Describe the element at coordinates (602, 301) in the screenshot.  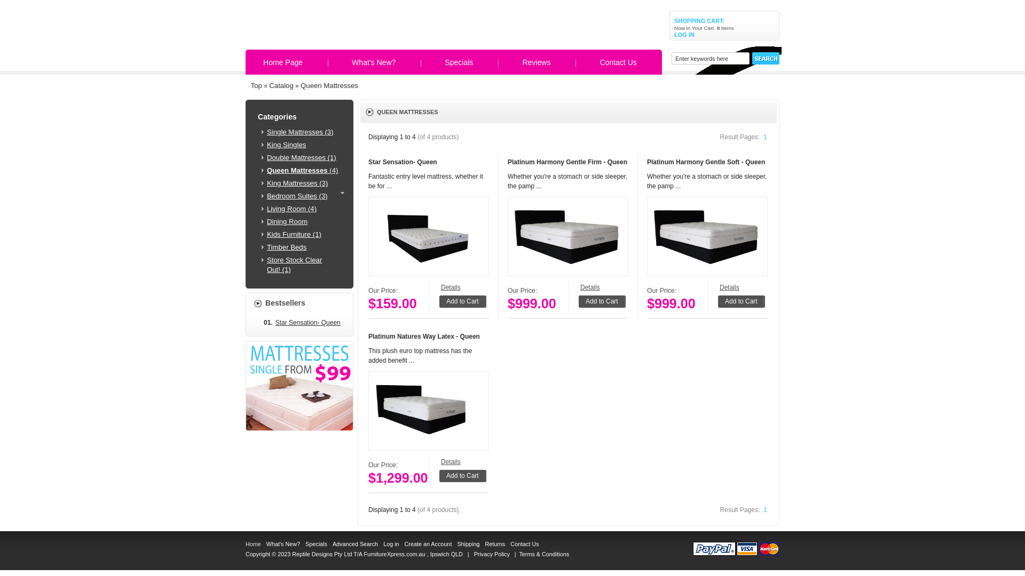
I see `Add to Cart` at that location.